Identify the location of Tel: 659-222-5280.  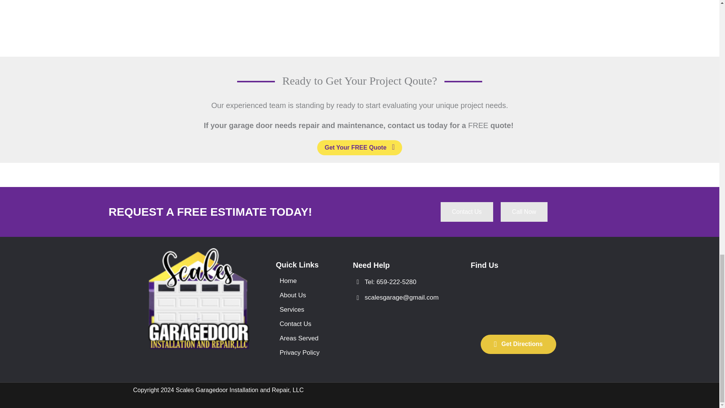
(400, 282).